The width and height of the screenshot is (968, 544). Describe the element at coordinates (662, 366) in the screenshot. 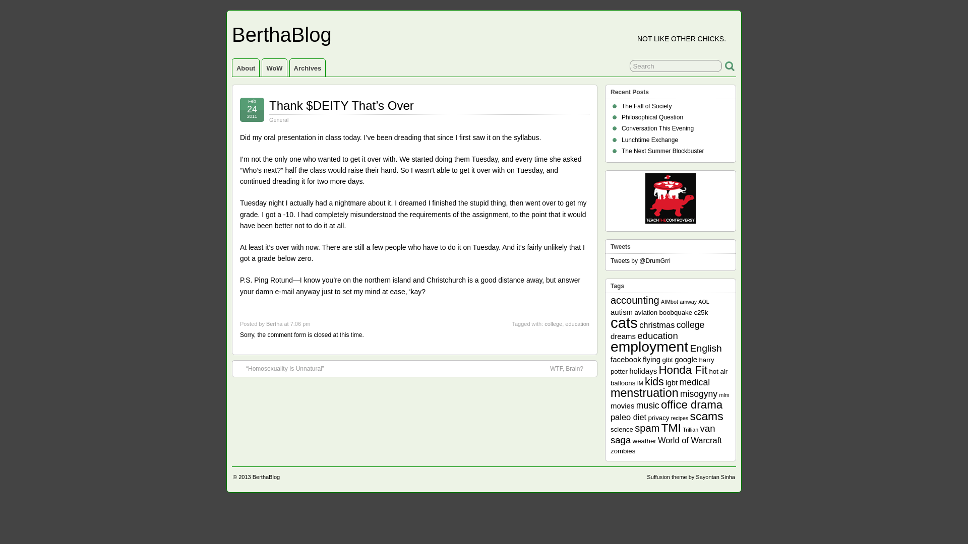

I see `harry potter` at that location.